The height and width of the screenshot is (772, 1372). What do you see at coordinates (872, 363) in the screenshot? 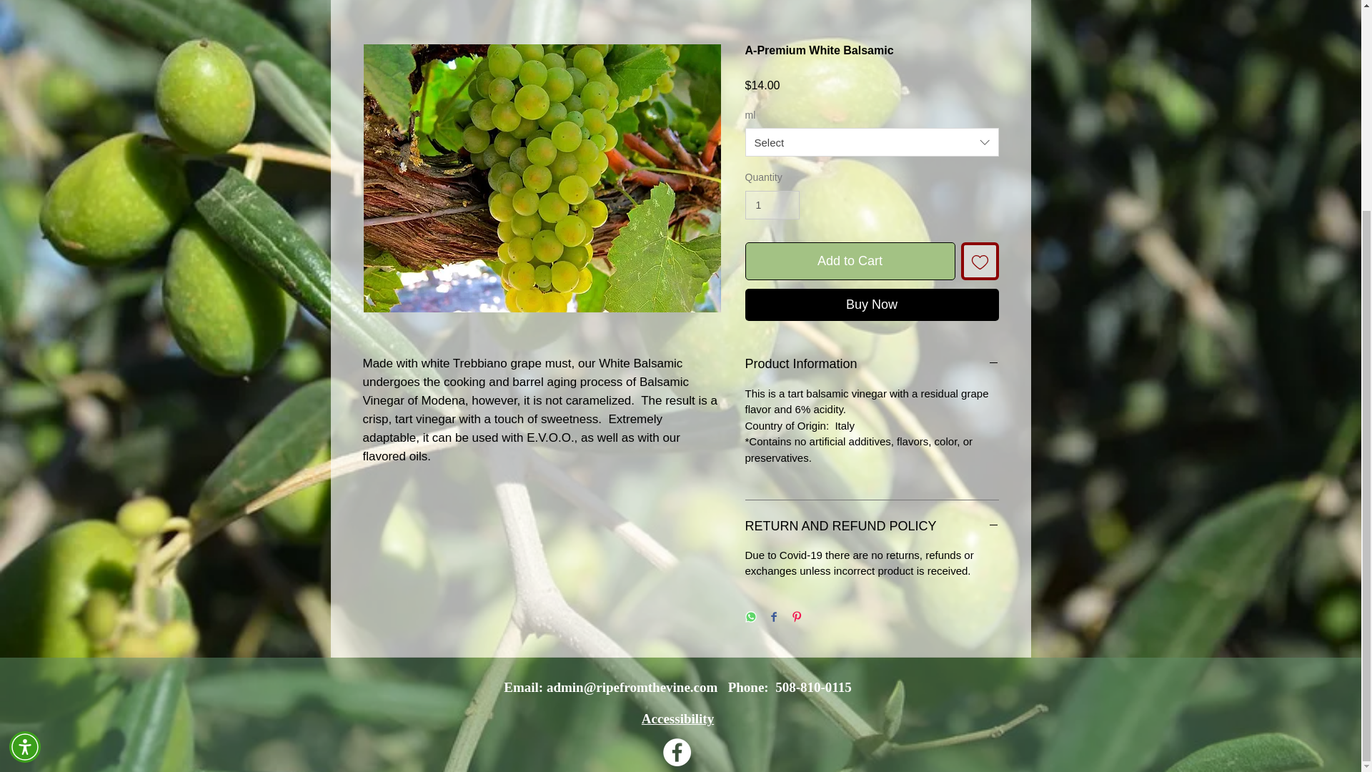
I see `Product Information` at bounding box center [872, 363].